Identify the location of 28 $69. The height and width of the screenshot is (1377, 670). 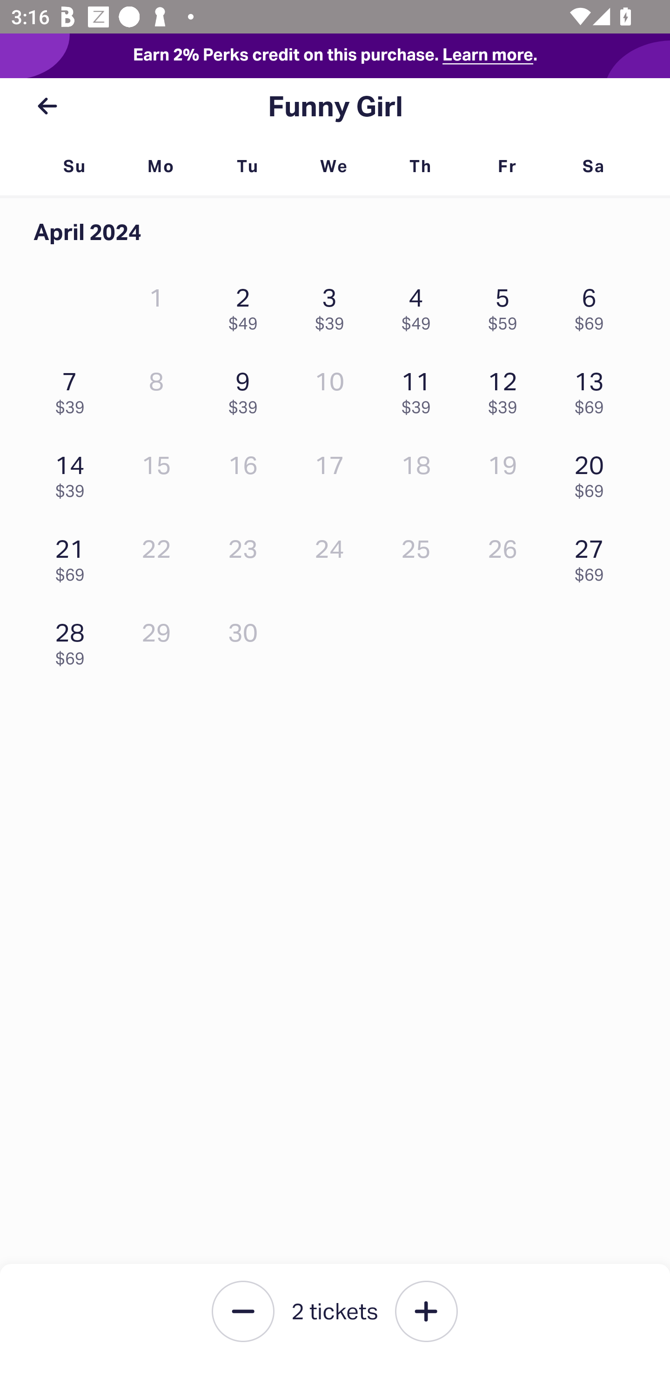
(74, 639).